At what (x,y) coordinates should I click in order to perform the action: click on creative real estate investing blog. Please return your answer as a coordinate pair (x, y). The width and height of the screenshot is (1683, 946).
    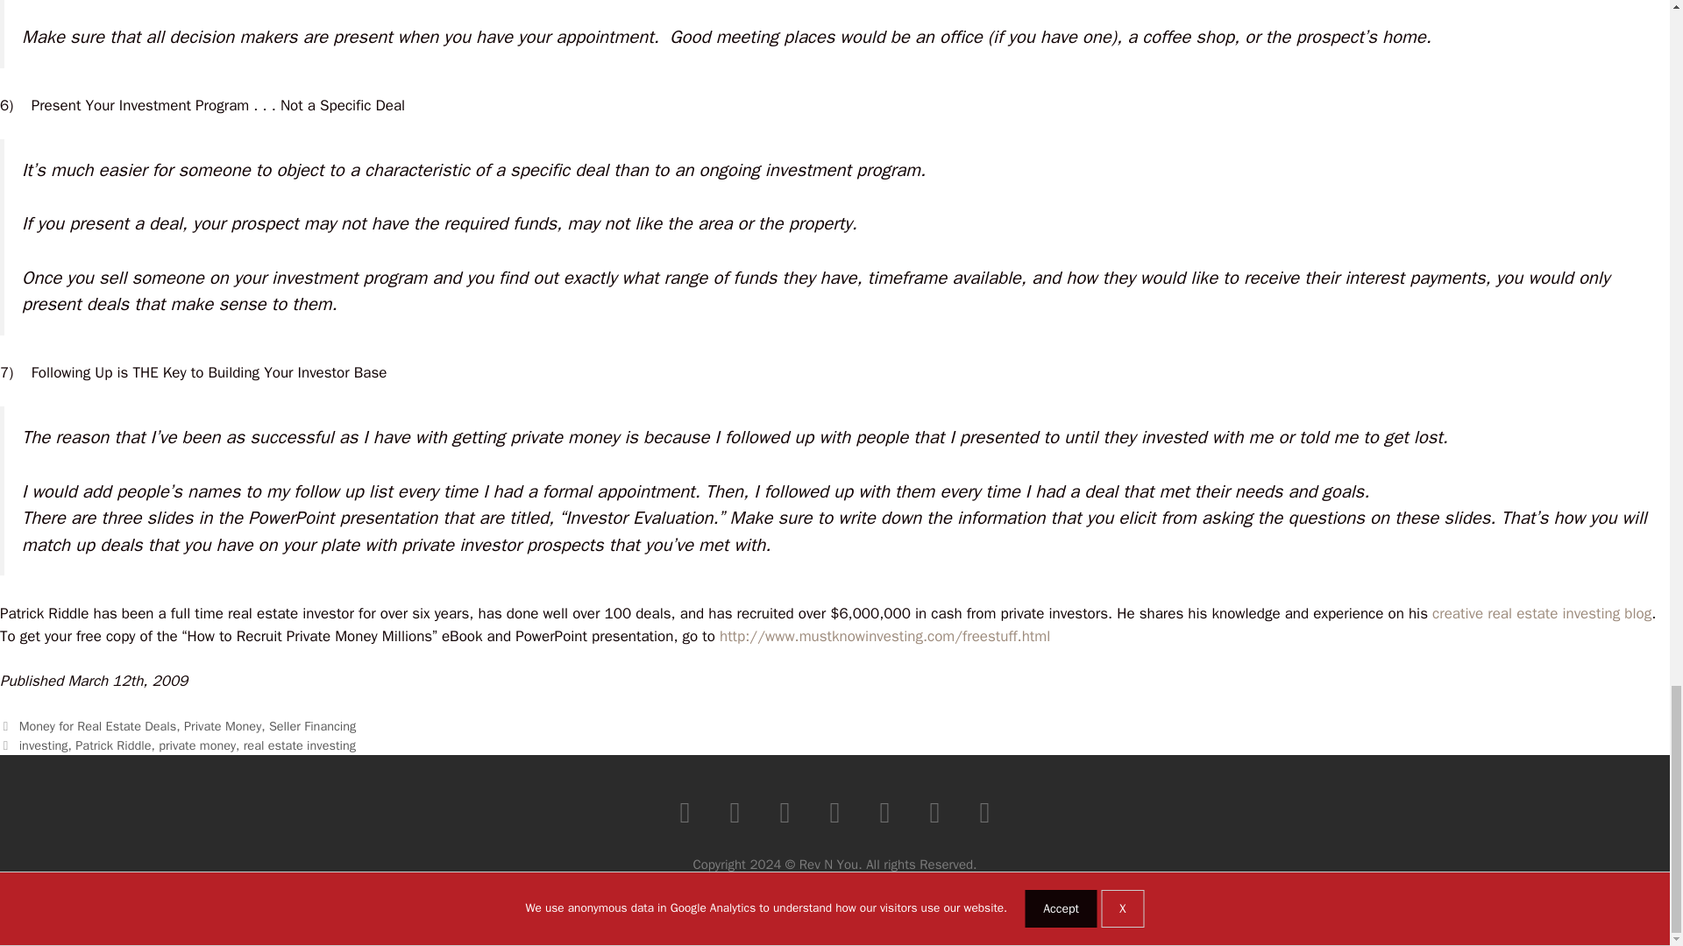
    Looking at the image, I should click on (1541, 613).